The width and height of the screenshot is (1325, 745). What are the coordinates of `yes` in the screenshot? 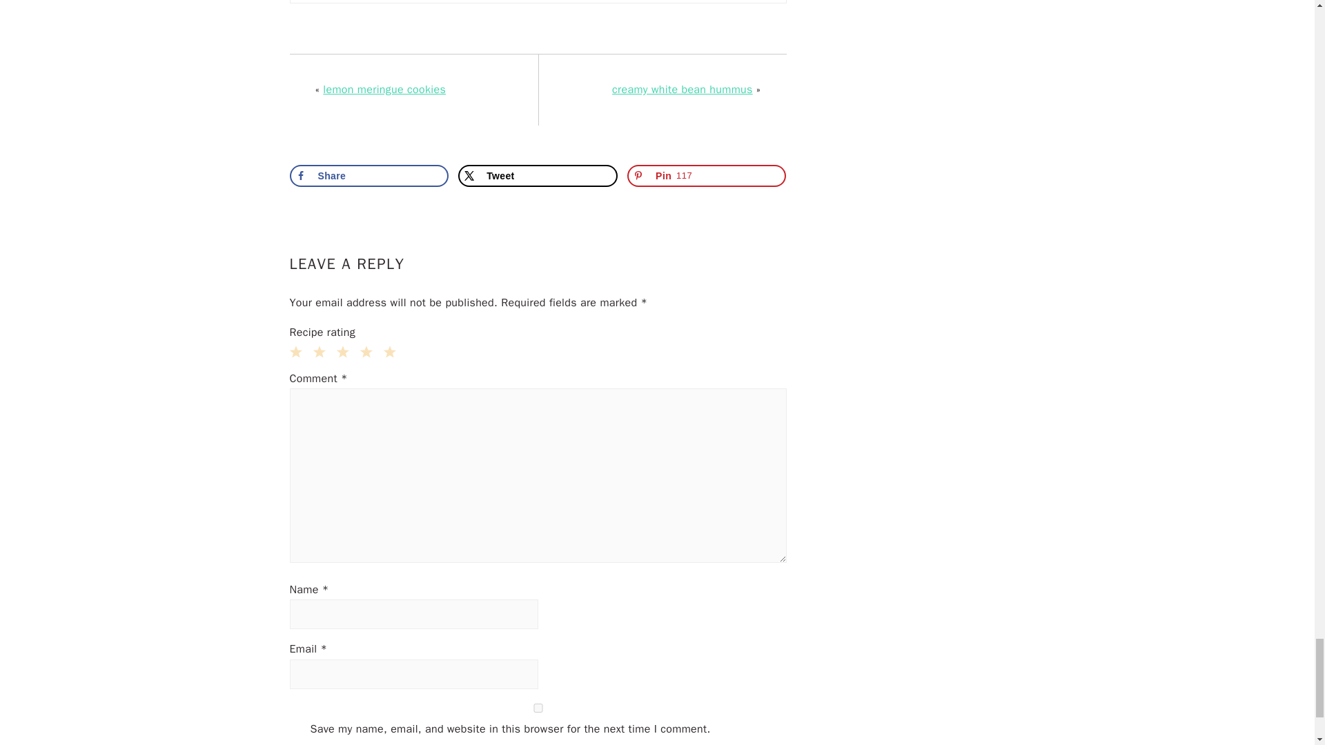 It's located at (538, 708).